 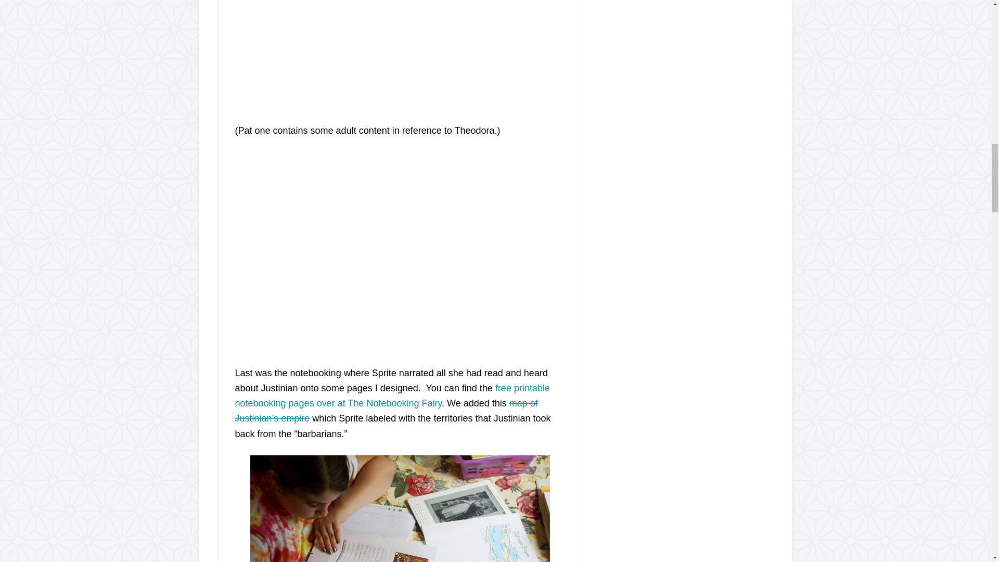 I want to click on Justinian part1, so click(x=365, y=52).